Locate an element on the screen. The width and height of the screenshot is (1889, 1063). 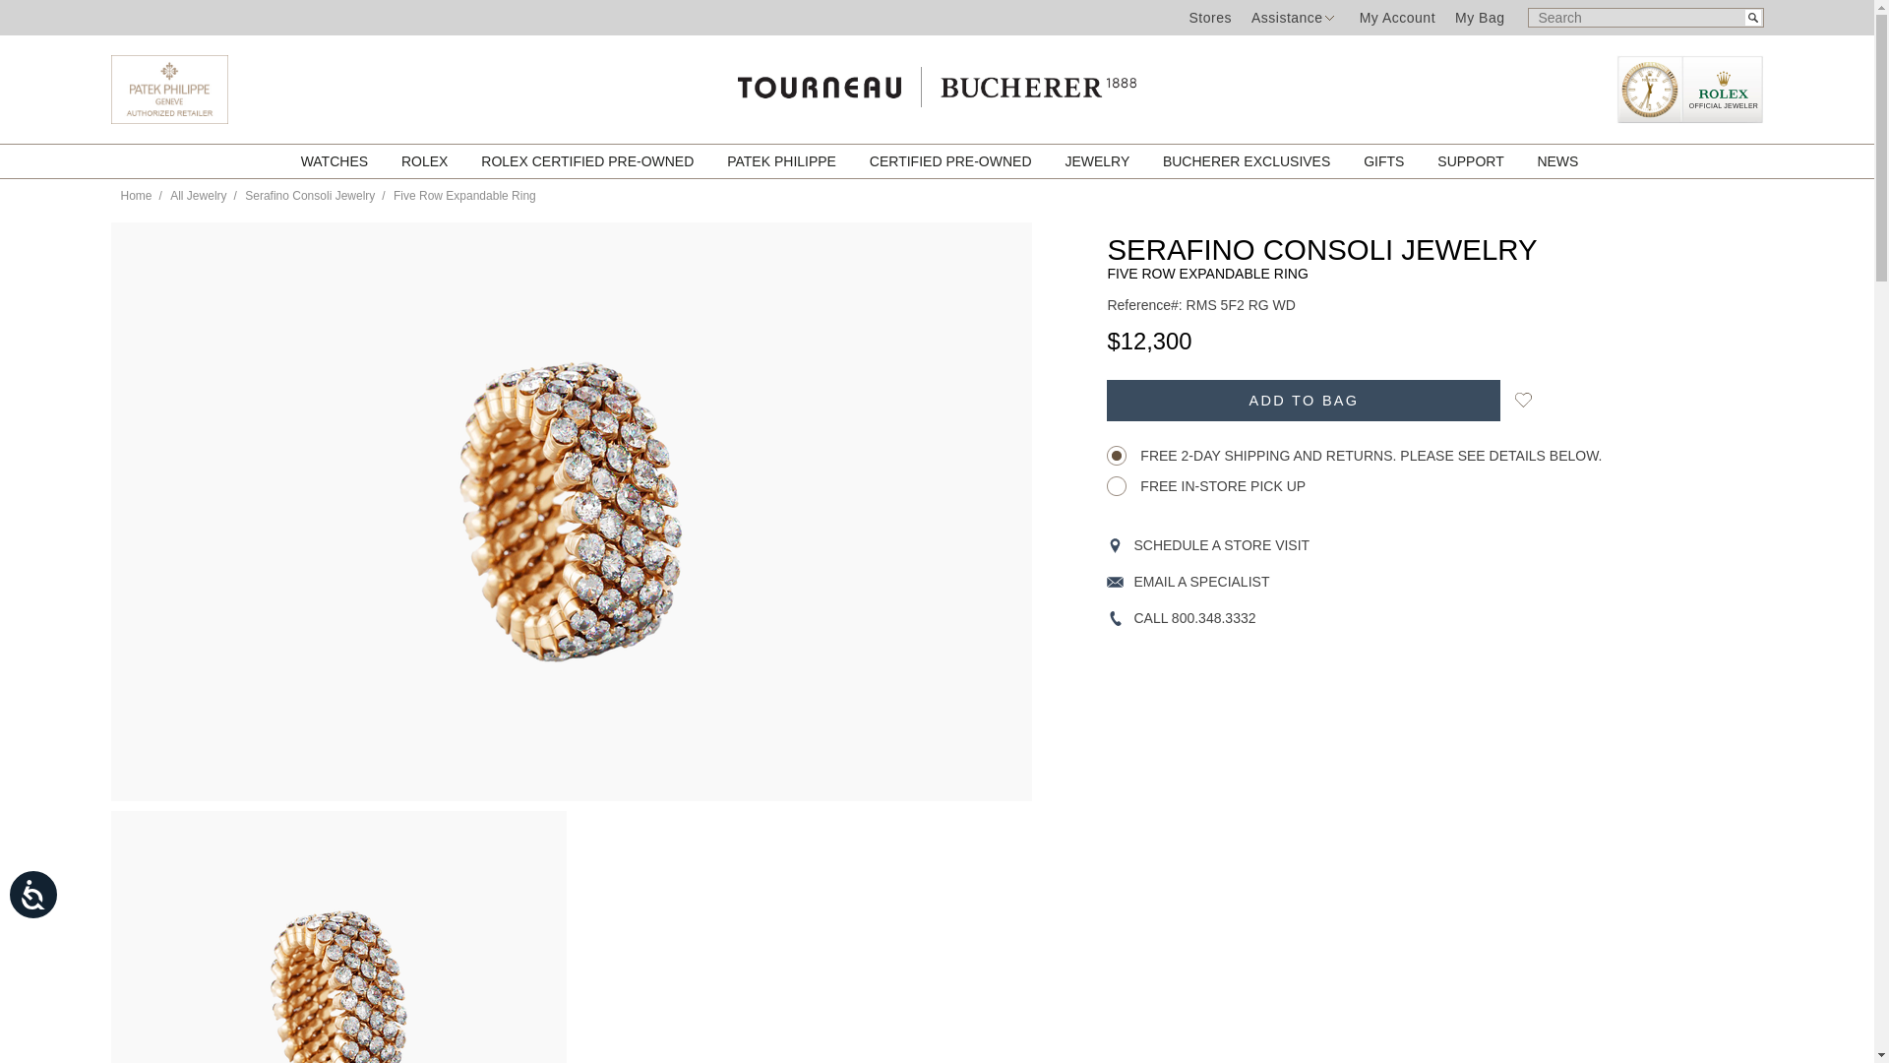
WATCHES is located at coordinates (335, 161).